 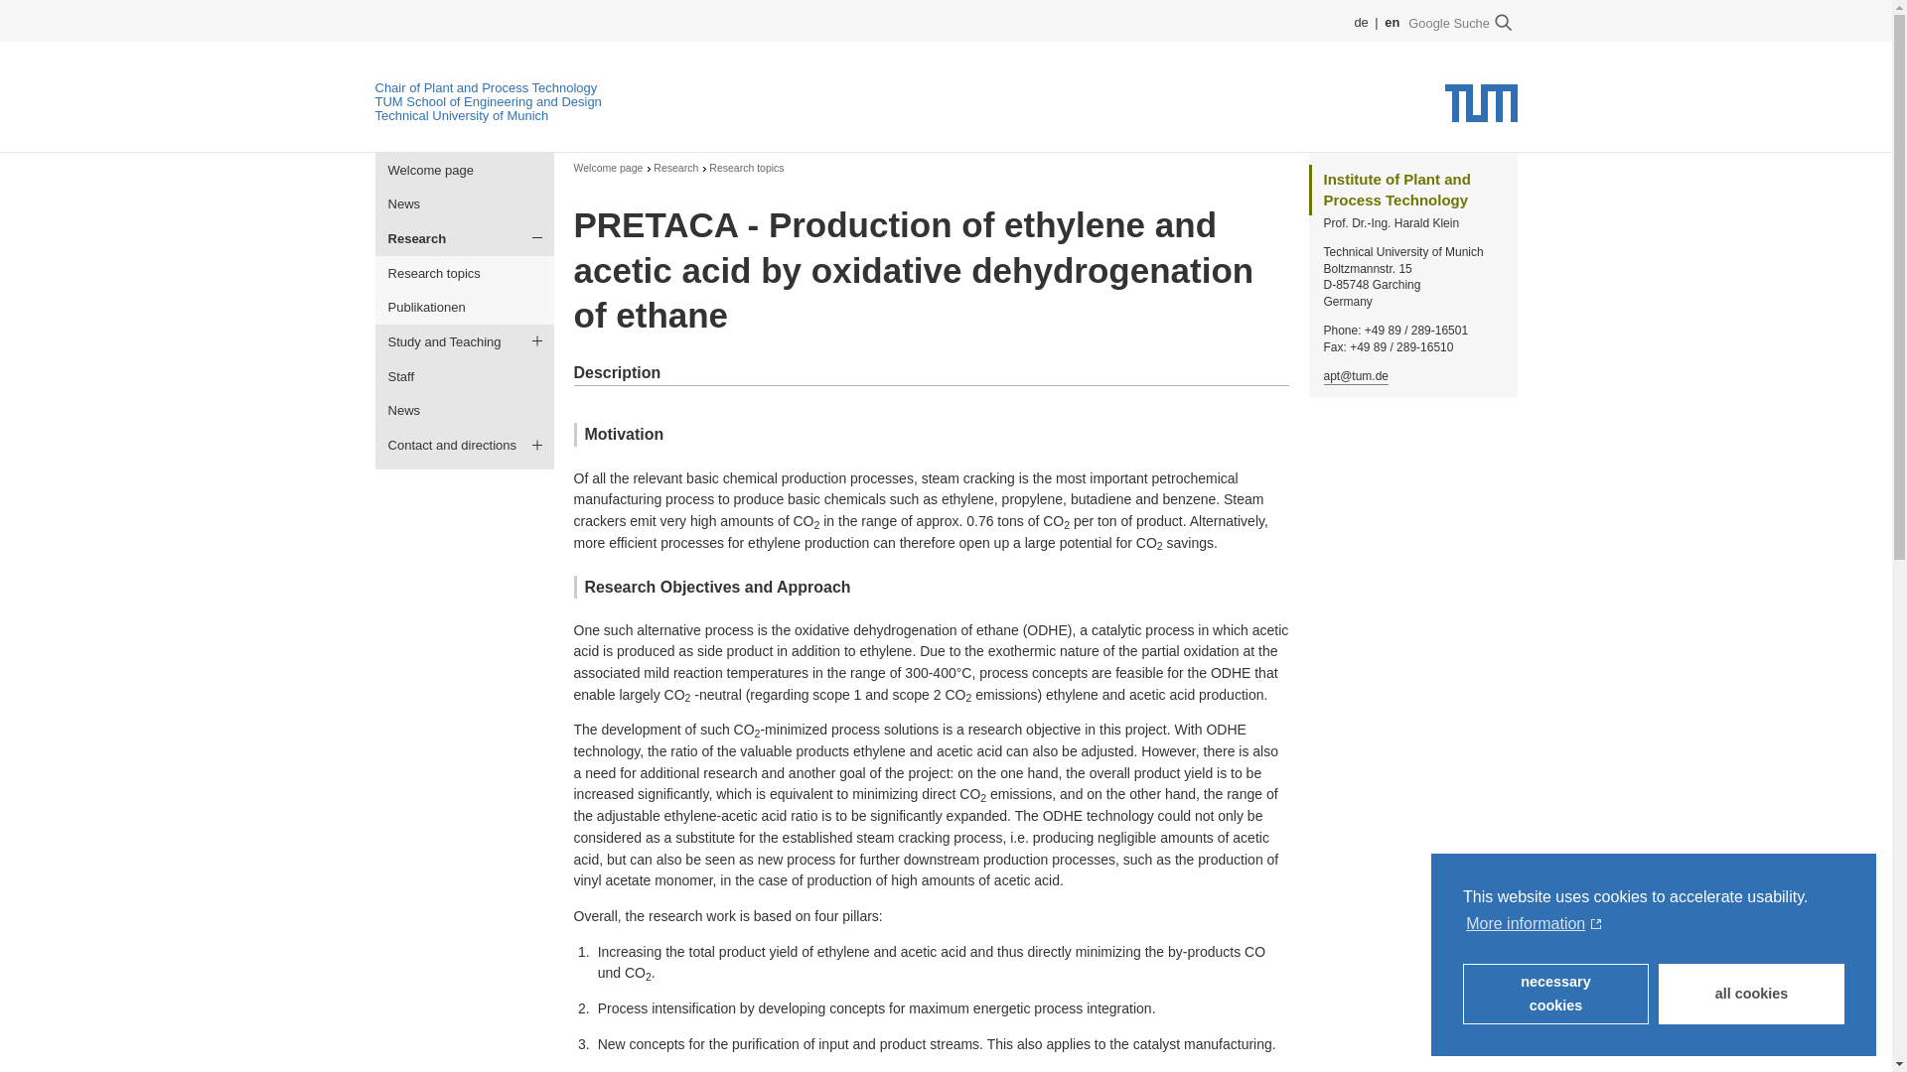 What do you see at coordinates (675, 169) in the screenshot?
I see `Research` at bounding box center [675, 169].